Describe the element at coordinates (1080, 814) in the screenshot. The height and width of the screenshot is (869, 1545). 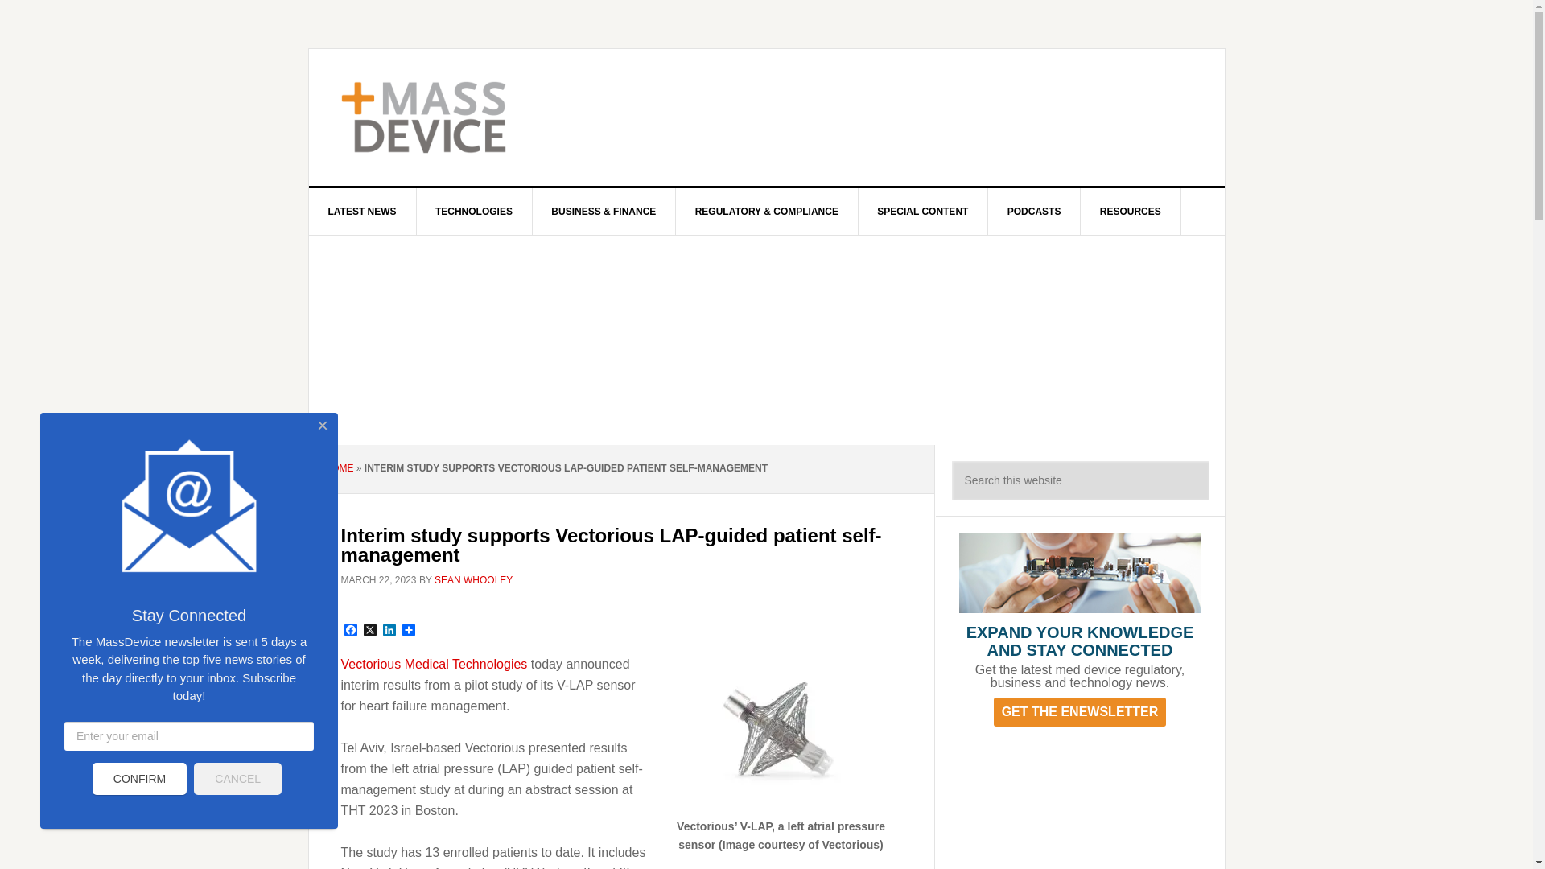
I see `3rd party ad content` at that location.